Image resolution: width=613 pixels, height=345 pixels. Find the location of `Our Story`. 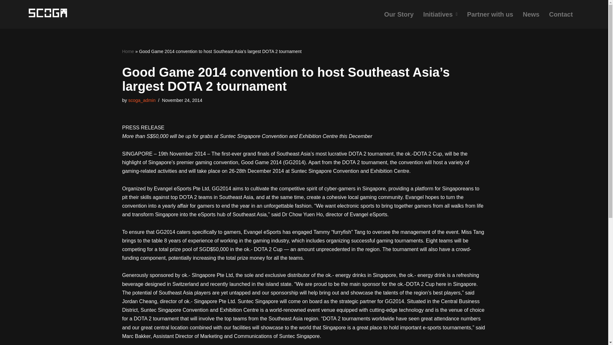

Our Story is located at coordinates (398, 14).